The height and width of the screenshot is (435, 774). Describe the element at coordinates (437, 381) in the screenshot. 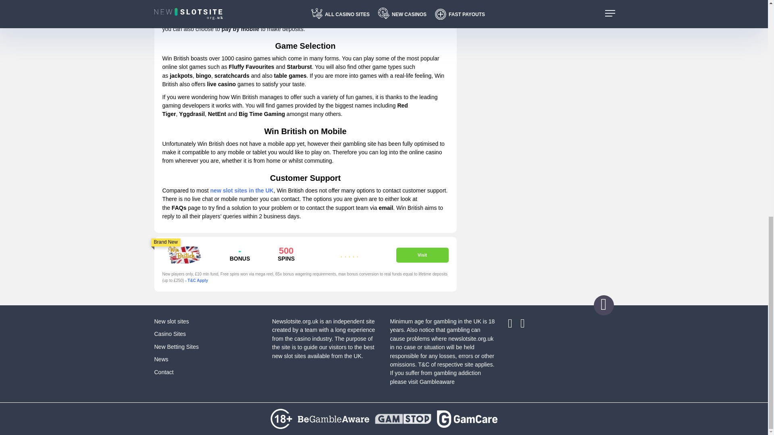

I see `Gambleaware` at that location.